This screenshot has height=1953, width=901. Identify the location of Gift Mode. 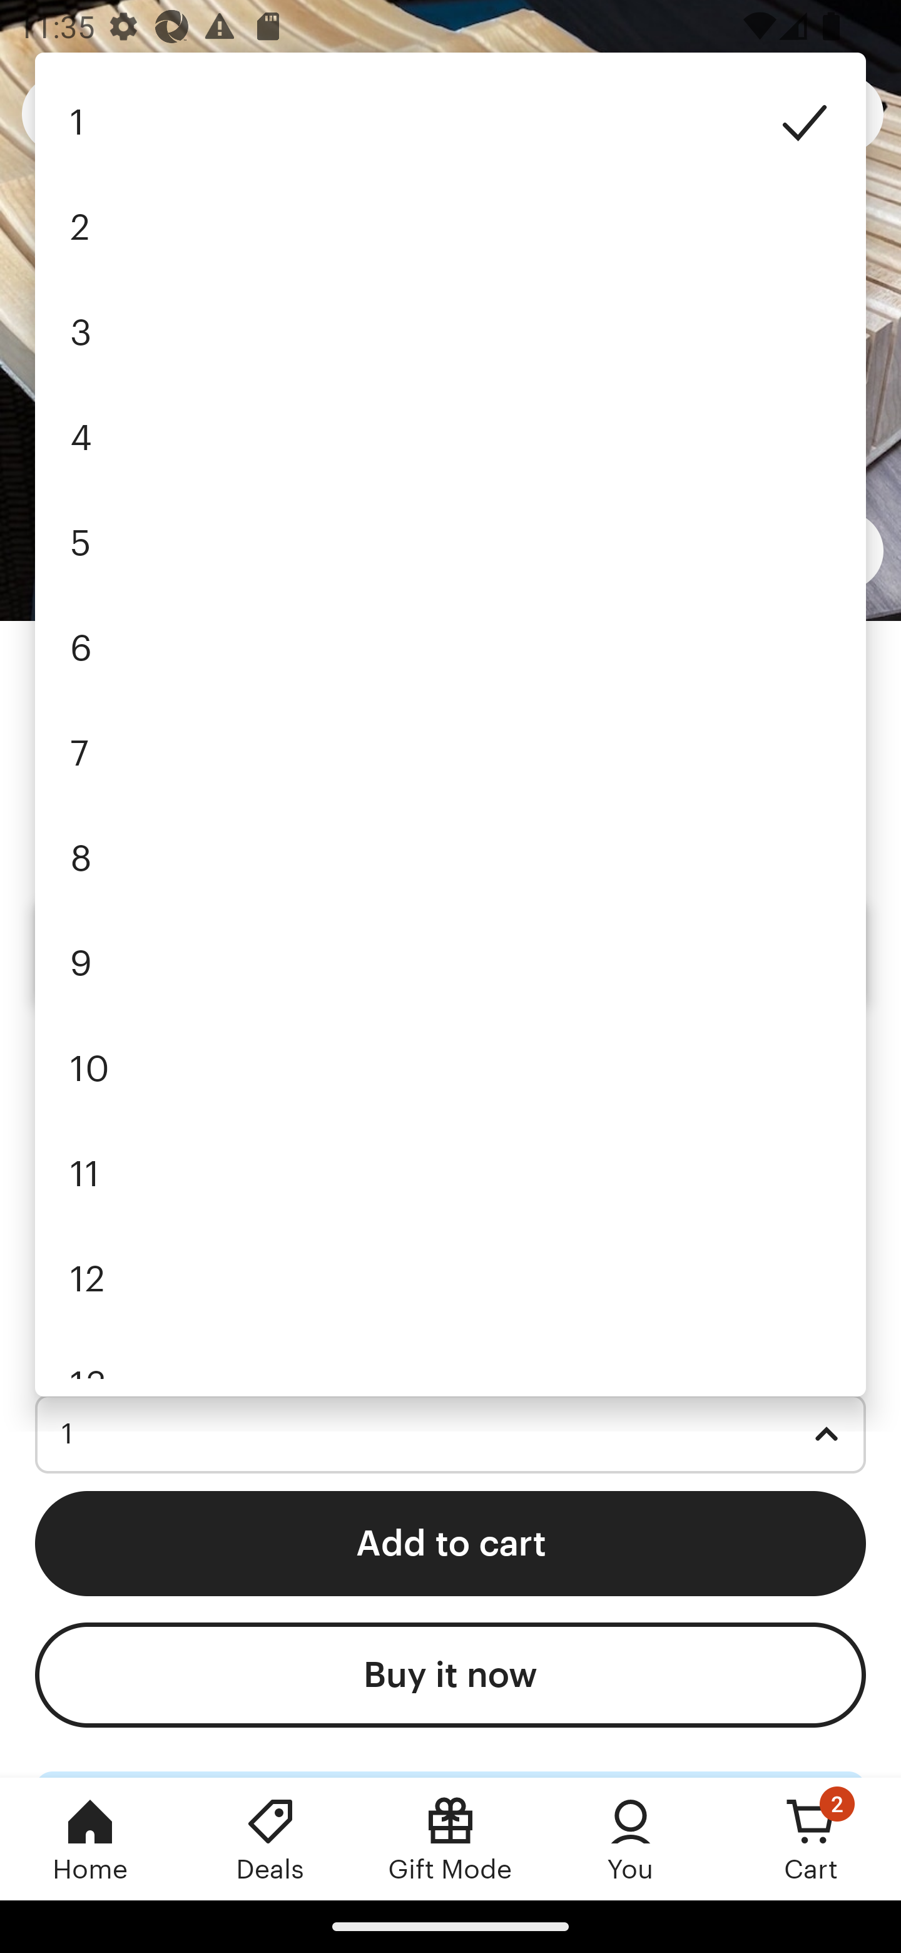
(450, 1838).